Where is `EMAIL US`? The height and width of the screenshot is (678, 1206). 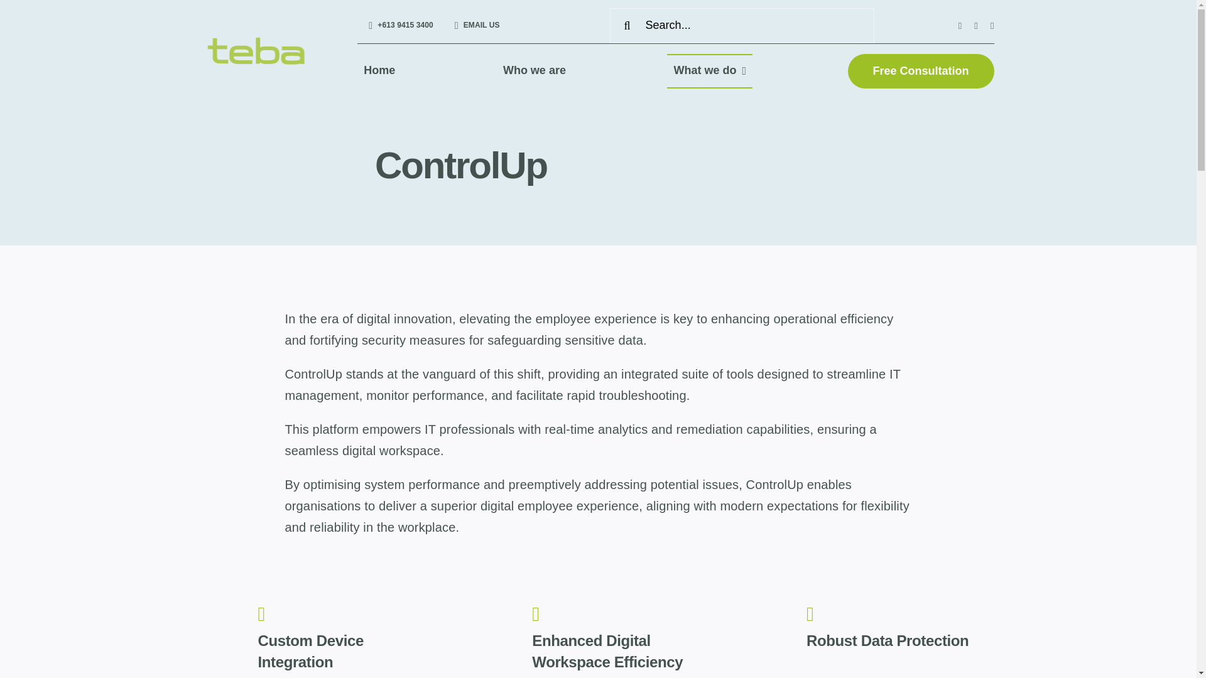
EMAIL US is located at coordinates (475, 25).